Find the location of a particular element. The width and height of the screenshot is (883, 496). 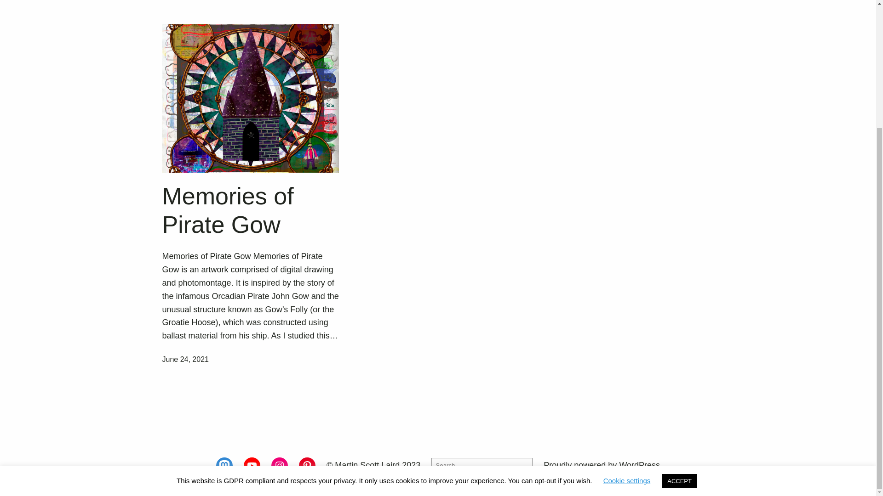

ACCEPT is located at coordinates (679, 314).